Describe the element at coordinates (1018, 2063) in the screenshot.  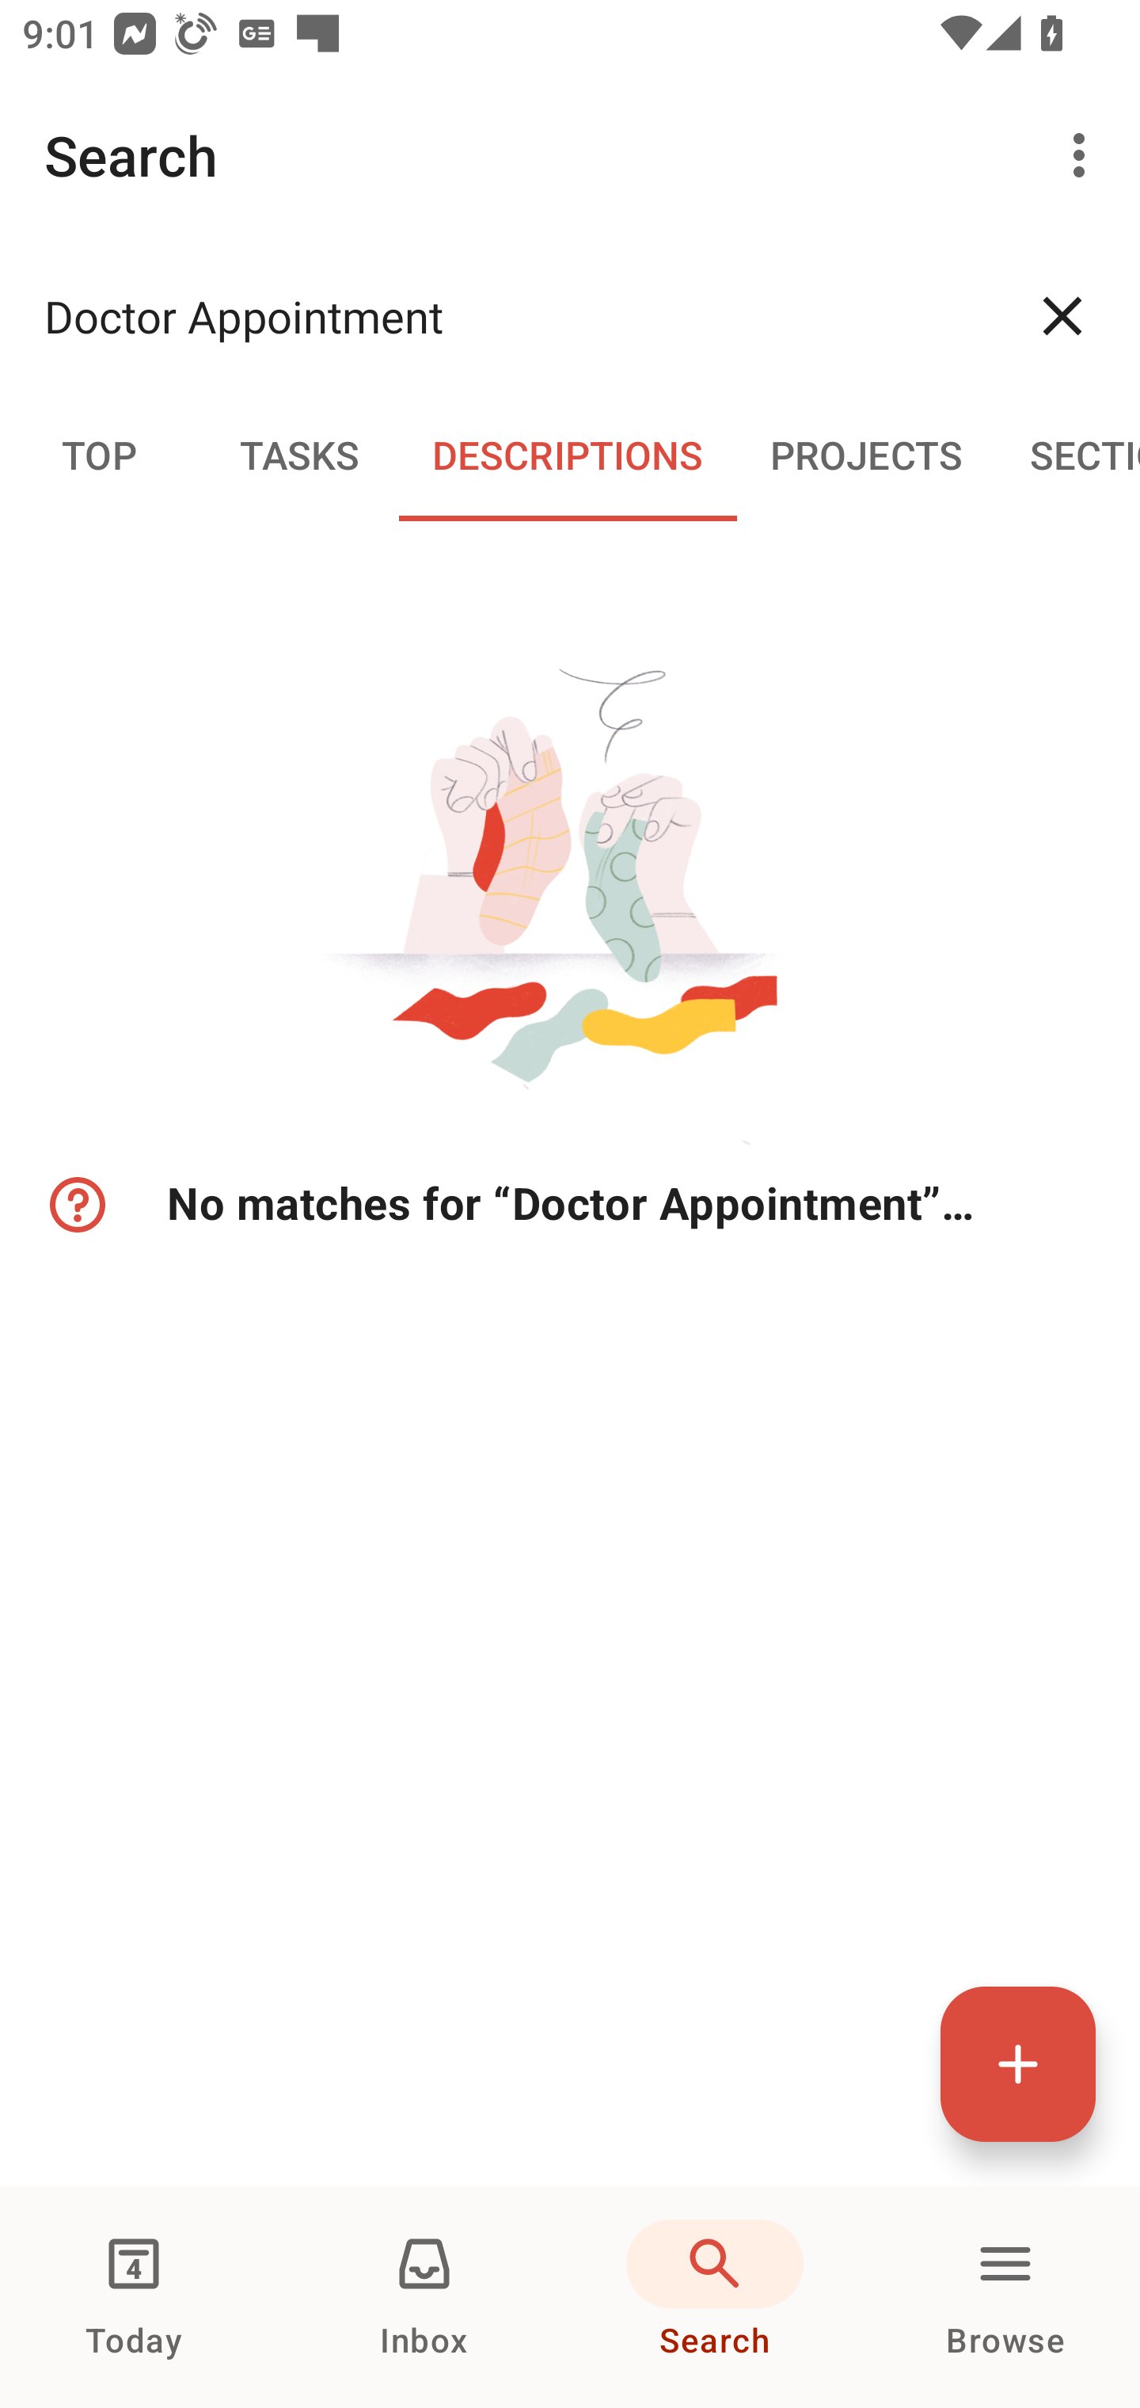
I see `Quick add` at that location.